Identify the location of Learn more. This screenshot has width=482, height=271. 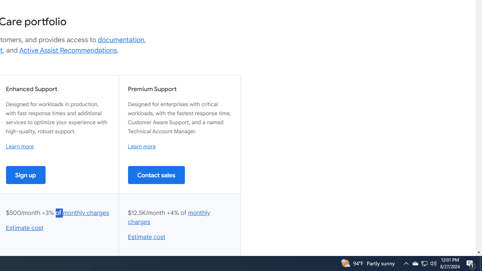
(142, 146).